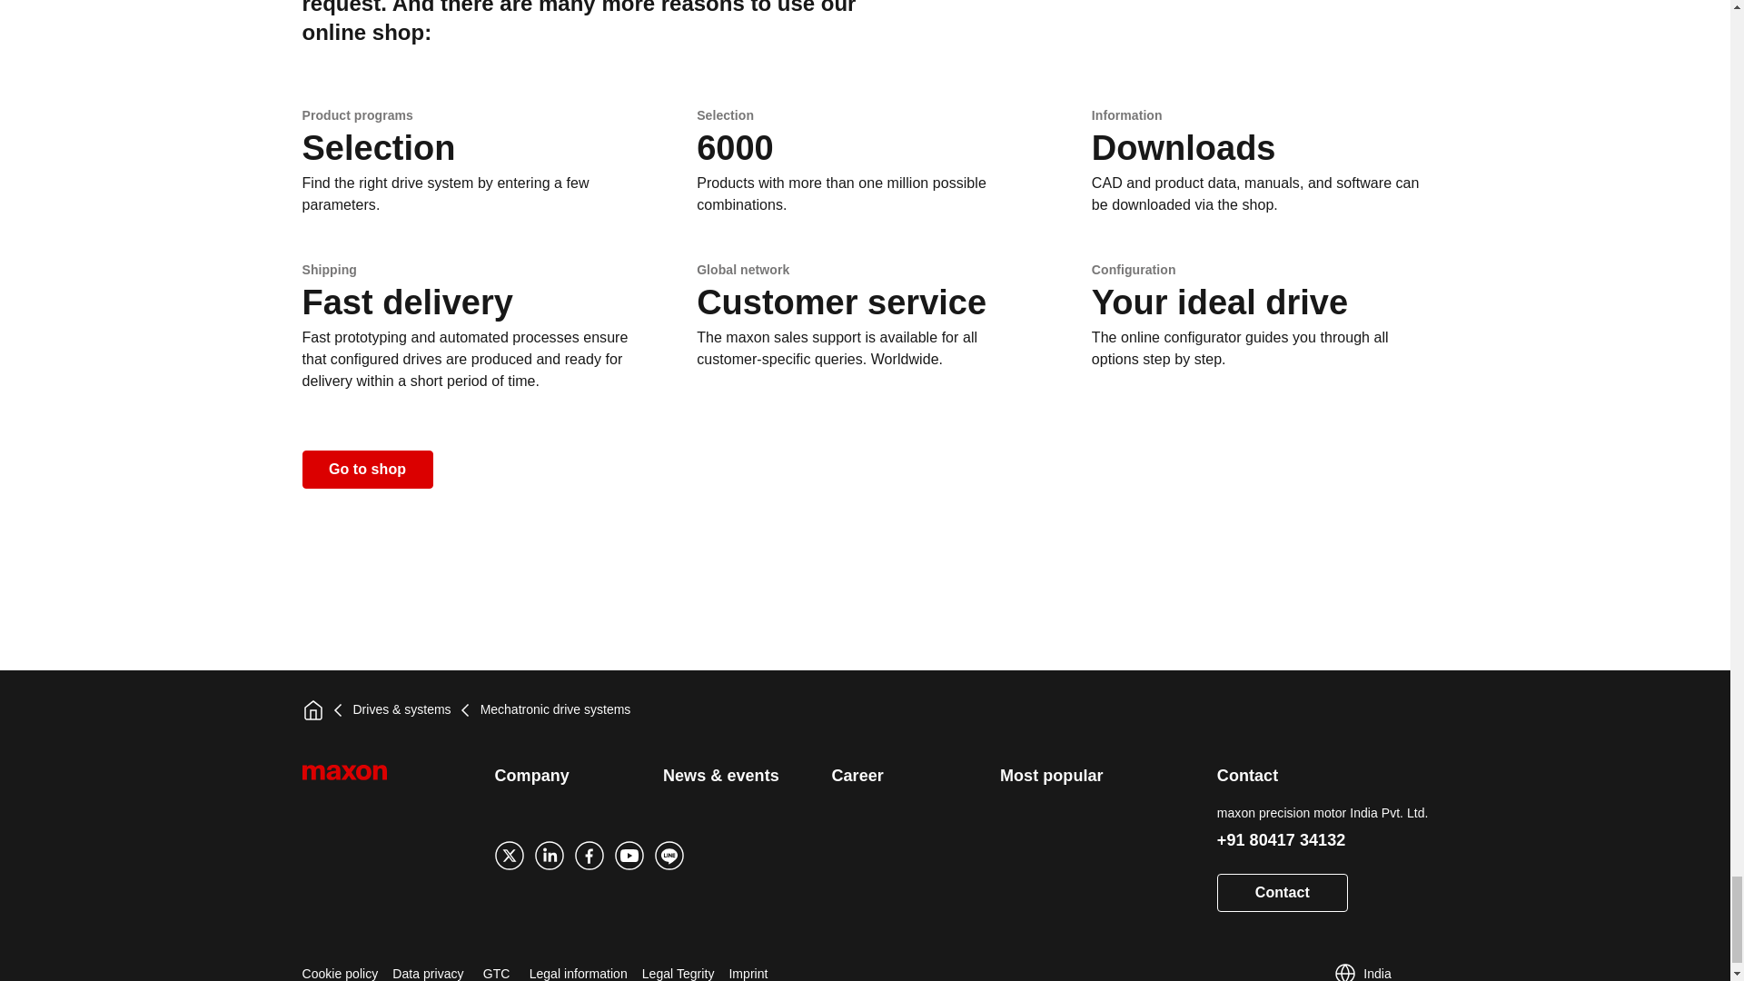 This screenshot has height=981, width=1744. Describe the element at coordinates (579, 968) in the screenshot. I see `Legal information` at that location.